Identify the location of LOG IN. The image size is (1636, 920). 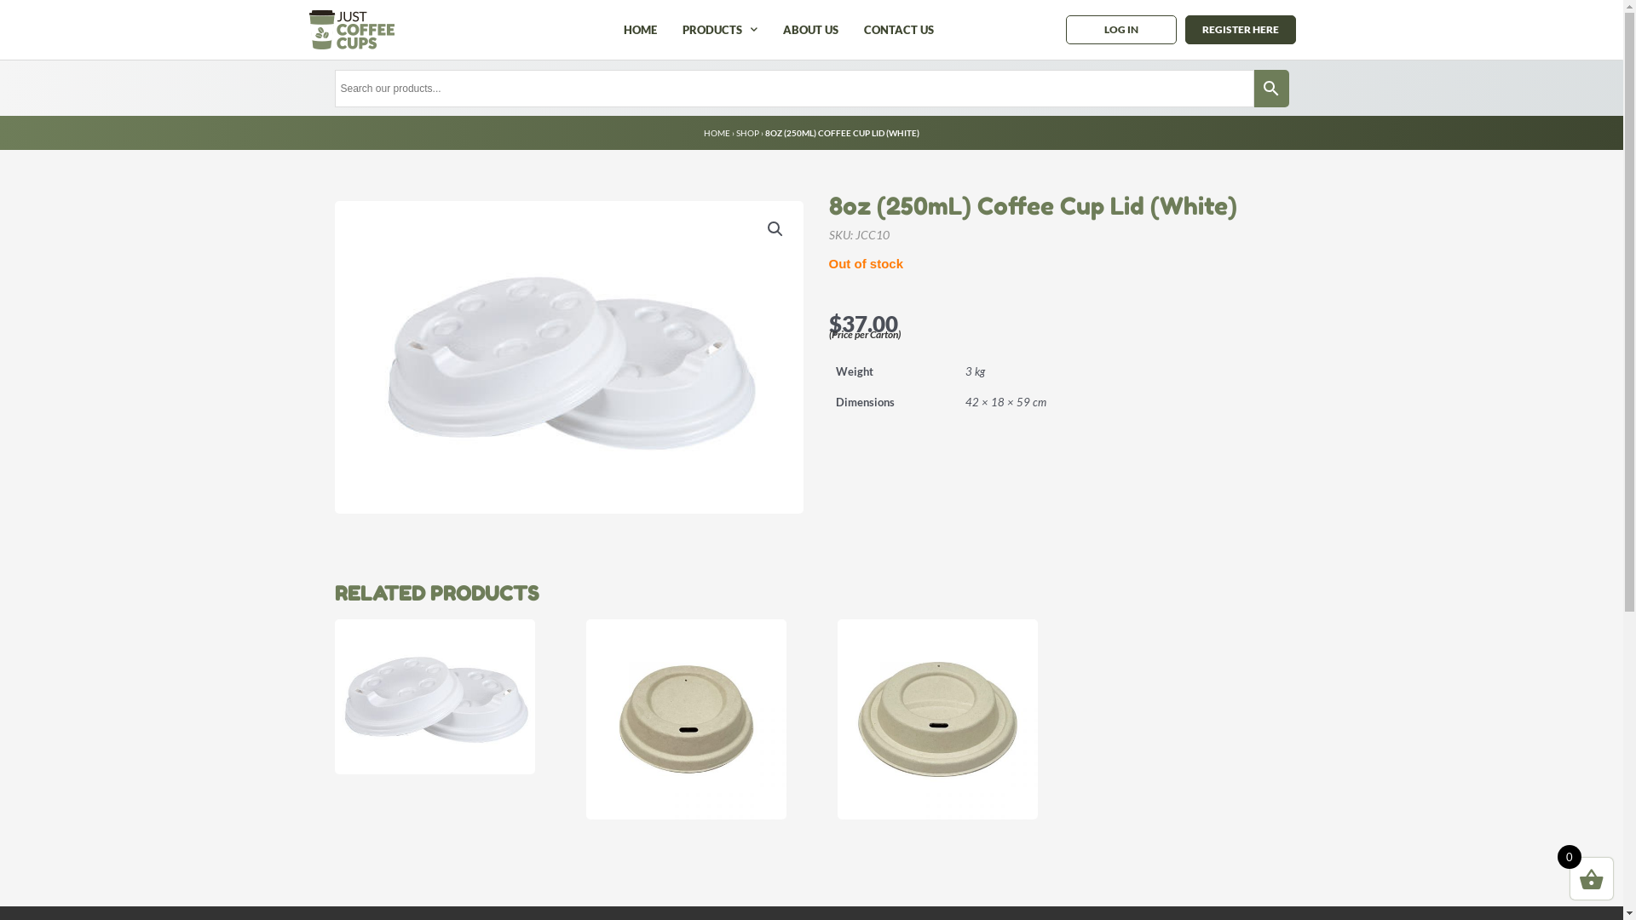
(1121, 30).